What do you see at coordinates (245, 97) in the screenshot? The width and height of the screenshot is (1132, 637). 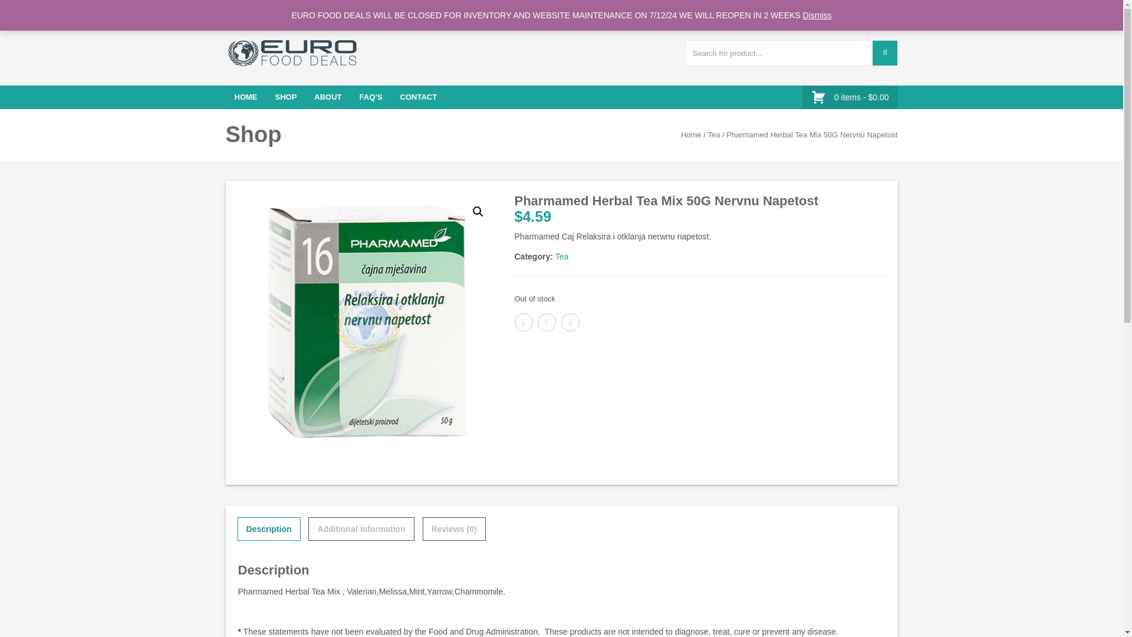 I see `HOME` at bounding box center [245, 97].